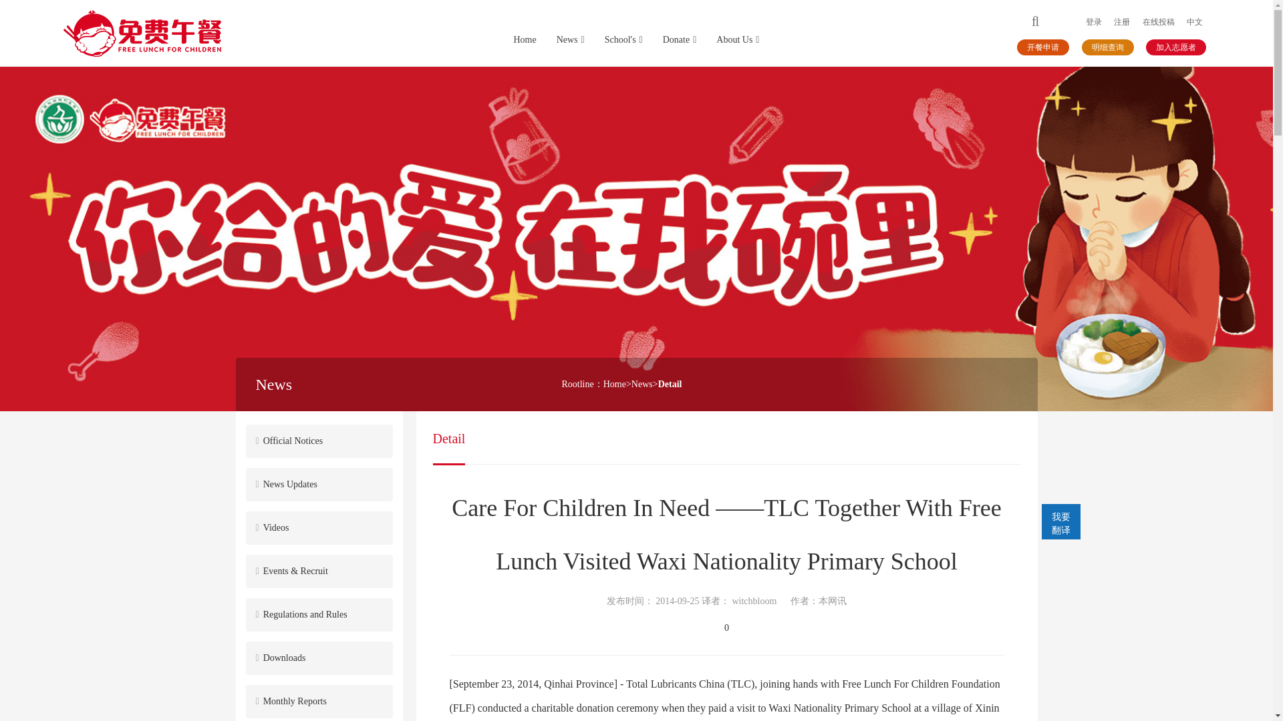 This screenshot has width=1283, height=721. Describe the element at coordinates (680, 40) in the screenshot. I see `Donate` at that location.